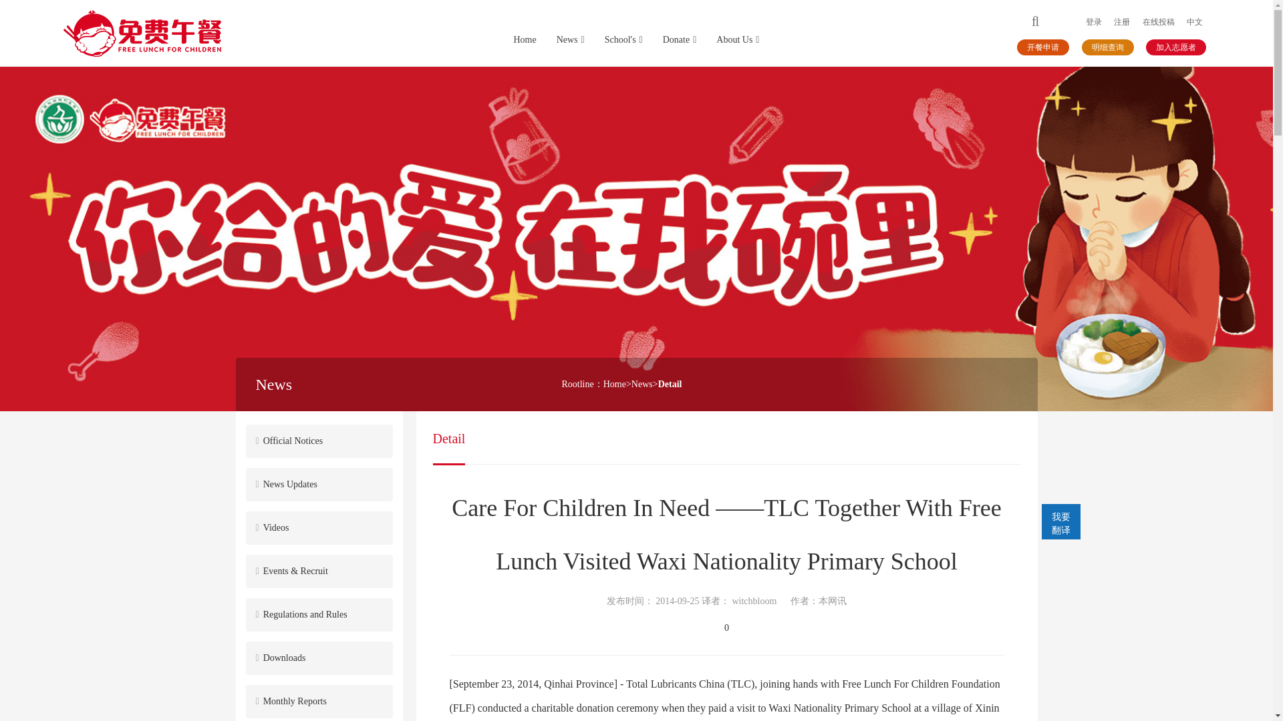 This screenshot has width=1283, height=721. Describe the element at coordinates (680, 40) in the screenshot. I see `Donate` at that location.